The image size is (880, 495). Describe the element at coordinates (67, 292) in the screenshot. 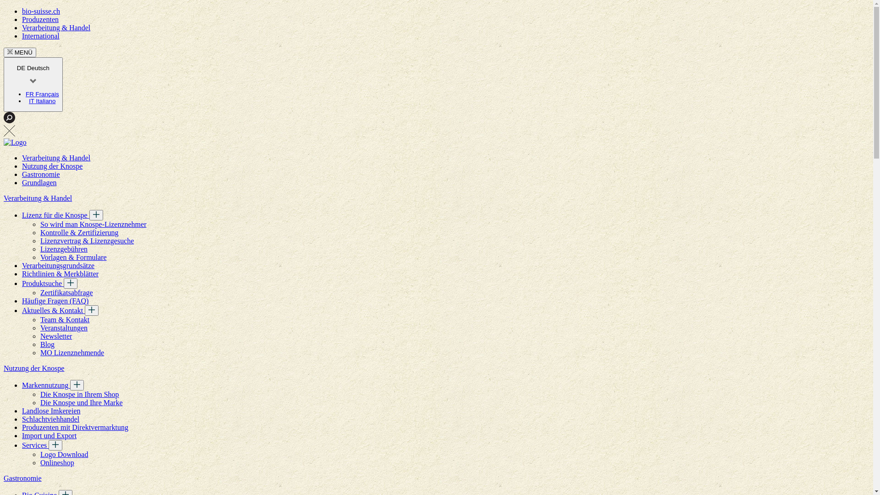

I see `Zertifikatsabfrage` at that location.